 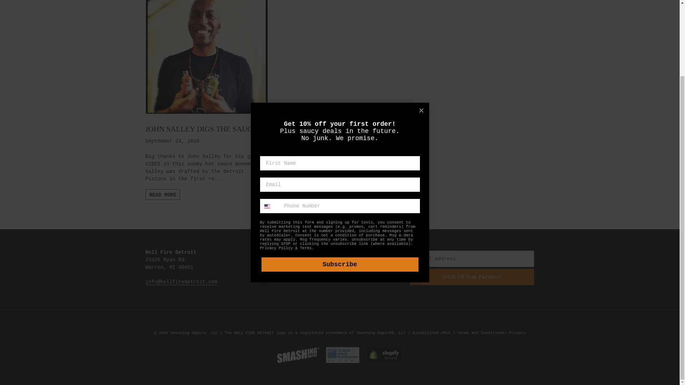 I want to click on Instagram, so click(x=294, y=252).